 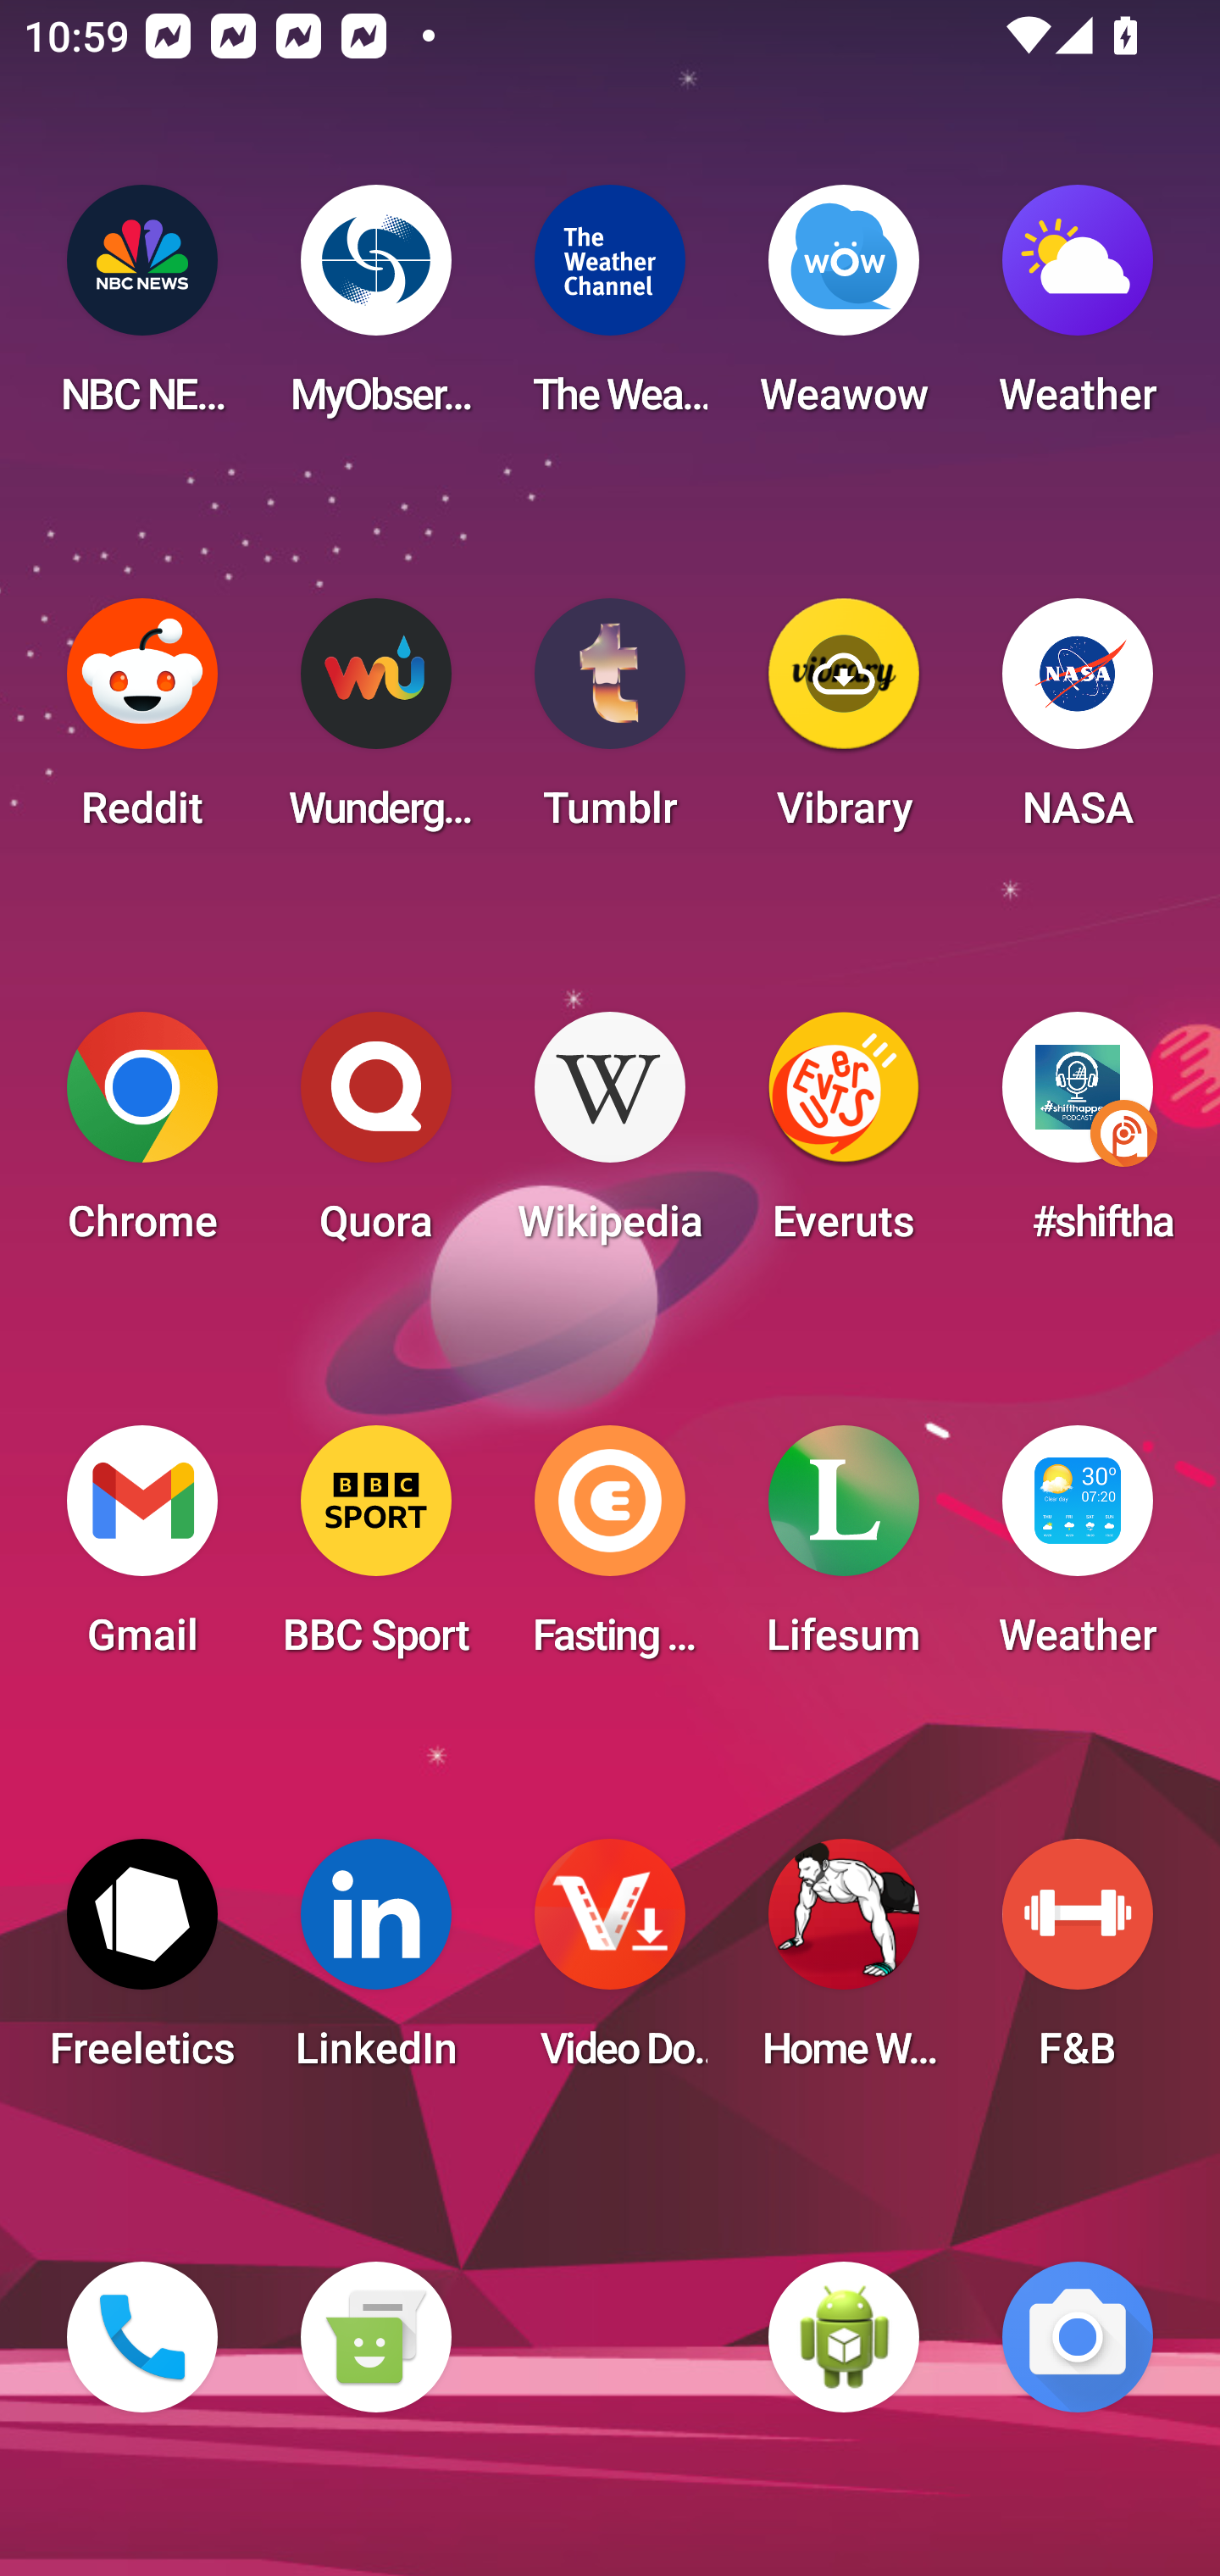 What do you see at coordinates (844, 1137) in the screenshot?
I see `Everuts` at bounding box center [844, 1137].